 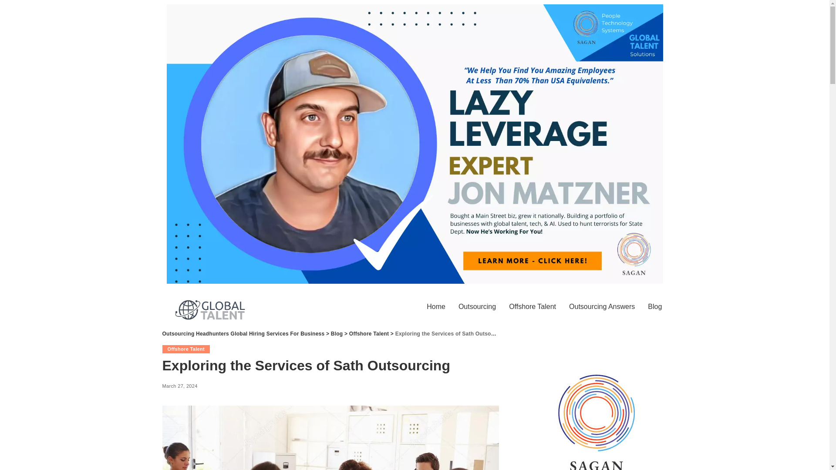 I want to click on Blog, so click(x=654, y=306).